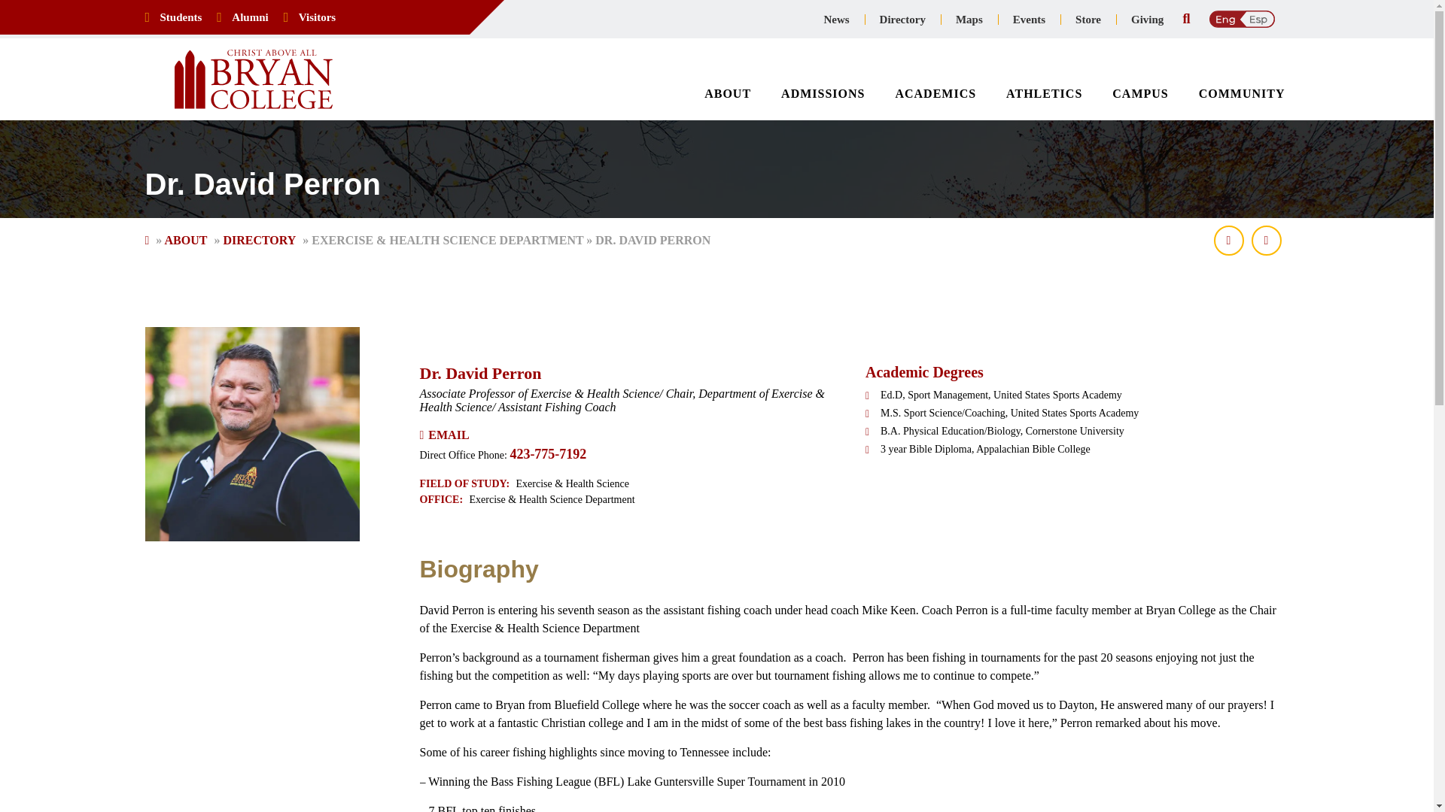 Image resolution: width=1445 pixels, height=812 pixels. I want to click on Visitors, so click(317, 17).